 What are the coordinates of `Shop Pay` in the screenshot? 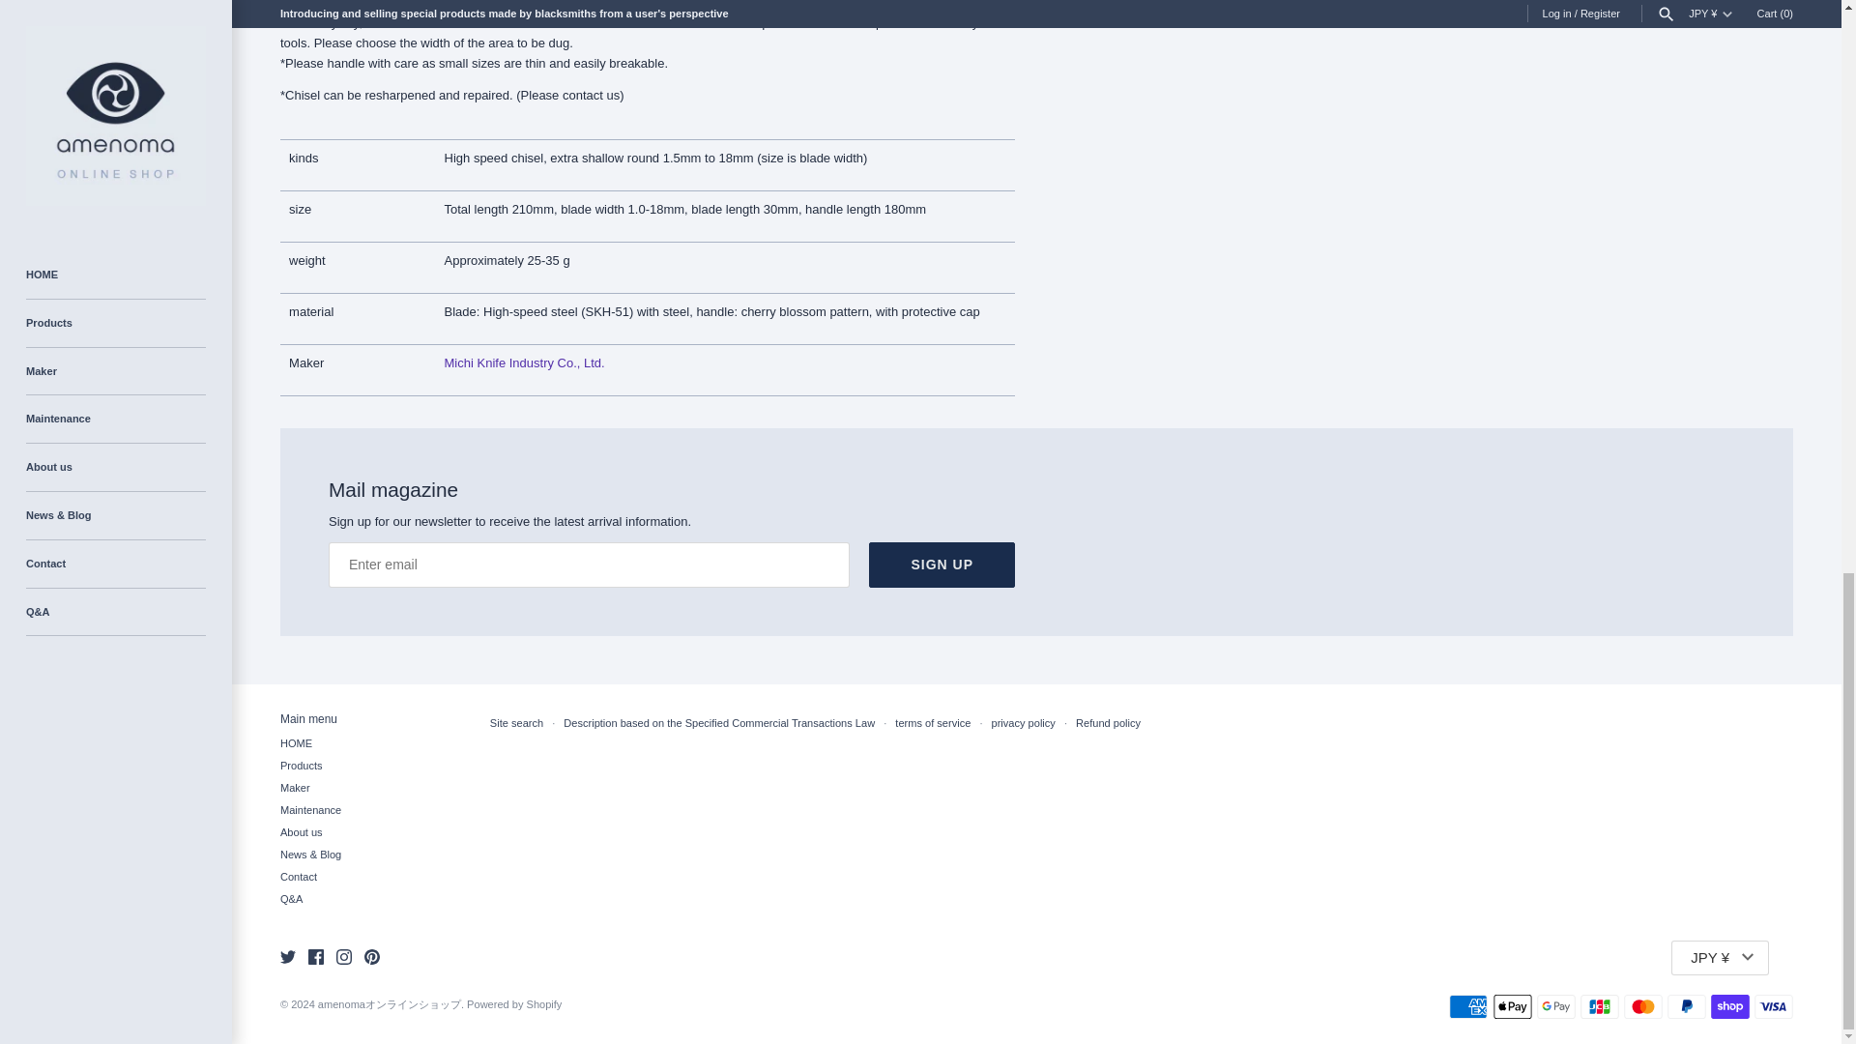 It's located at (1730, 1007).